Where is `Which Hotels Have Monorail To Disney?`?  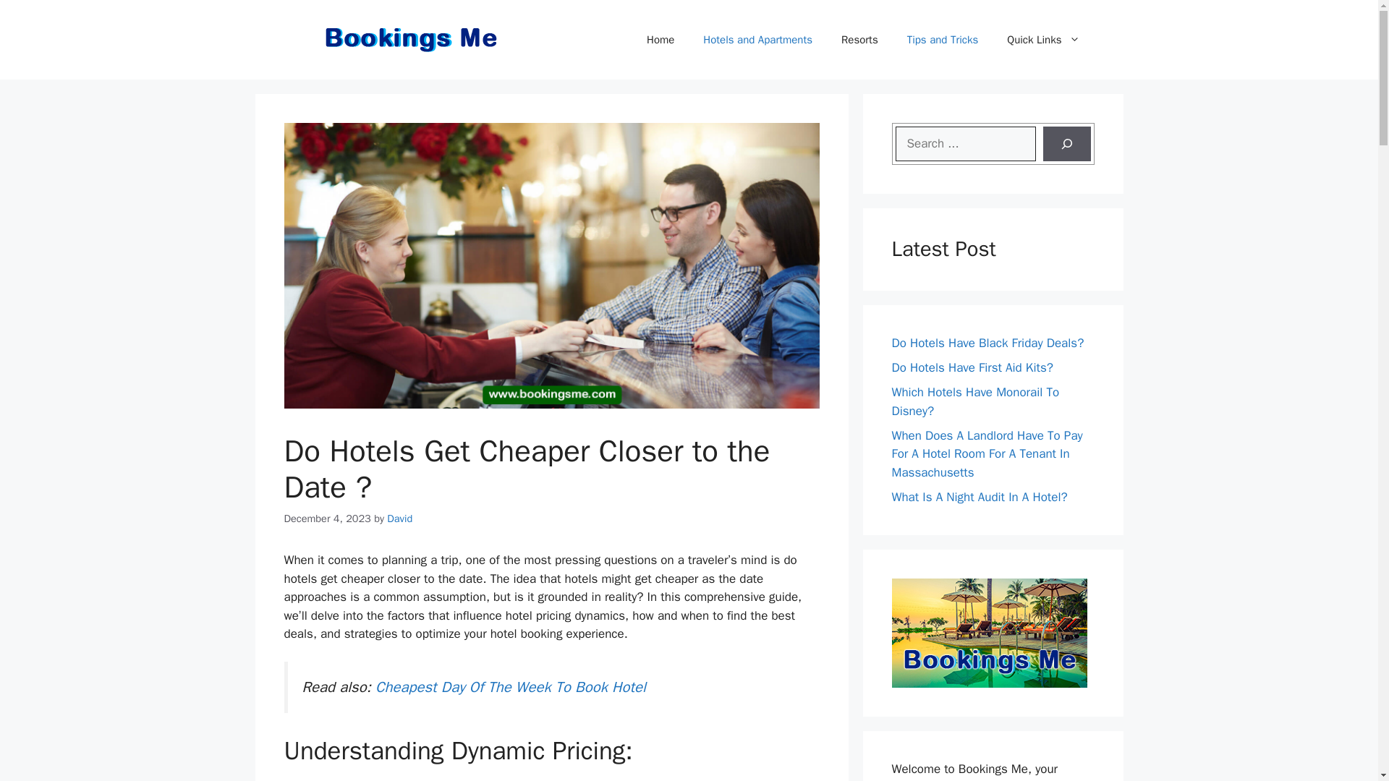 Which Hotels Have Monorail To Disney? is located at coordinates (975, 401).